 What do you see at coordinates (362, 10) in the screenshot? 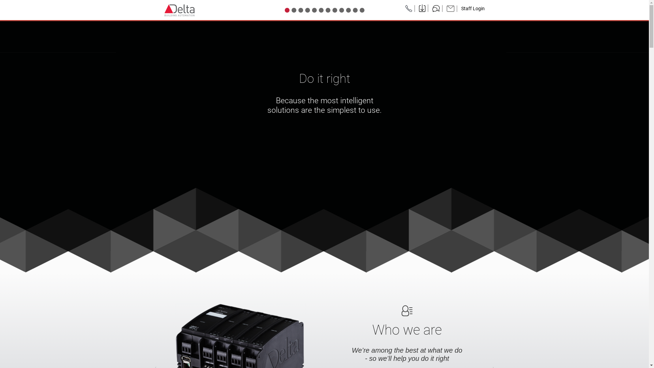
I see `Where we are ` at bounding box center [362, 10].